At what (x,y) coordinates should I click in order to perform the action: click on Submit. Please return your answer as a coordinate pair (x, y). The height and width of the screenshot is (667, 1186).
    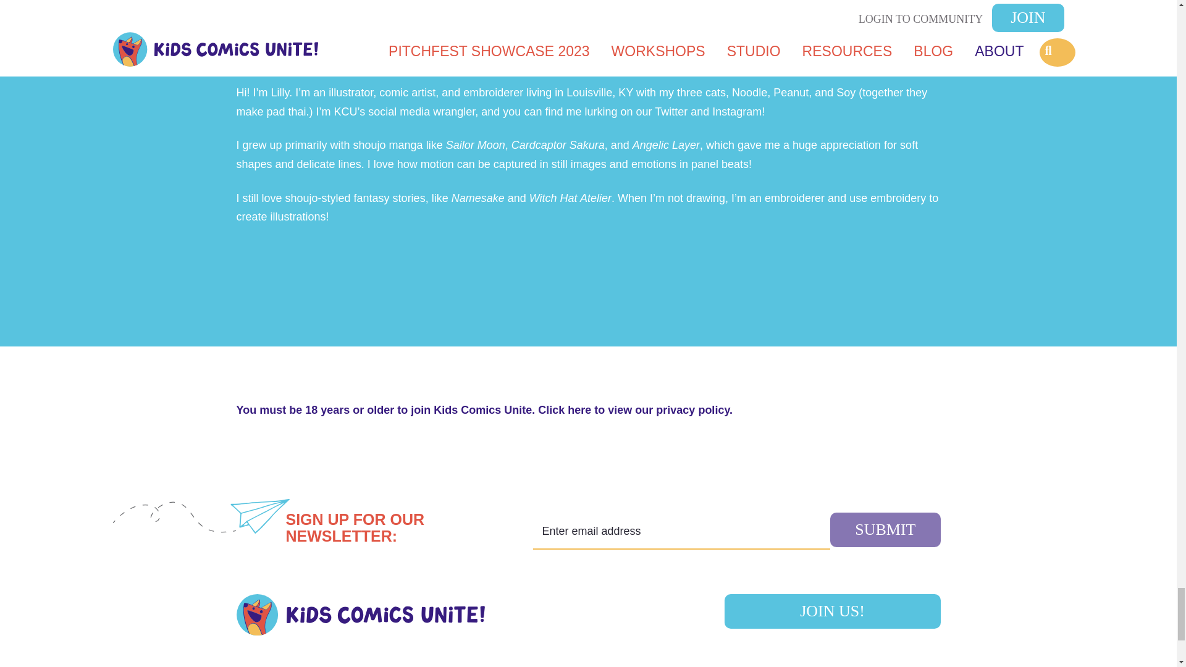
    Looking at the image, I should click on (885, 530).